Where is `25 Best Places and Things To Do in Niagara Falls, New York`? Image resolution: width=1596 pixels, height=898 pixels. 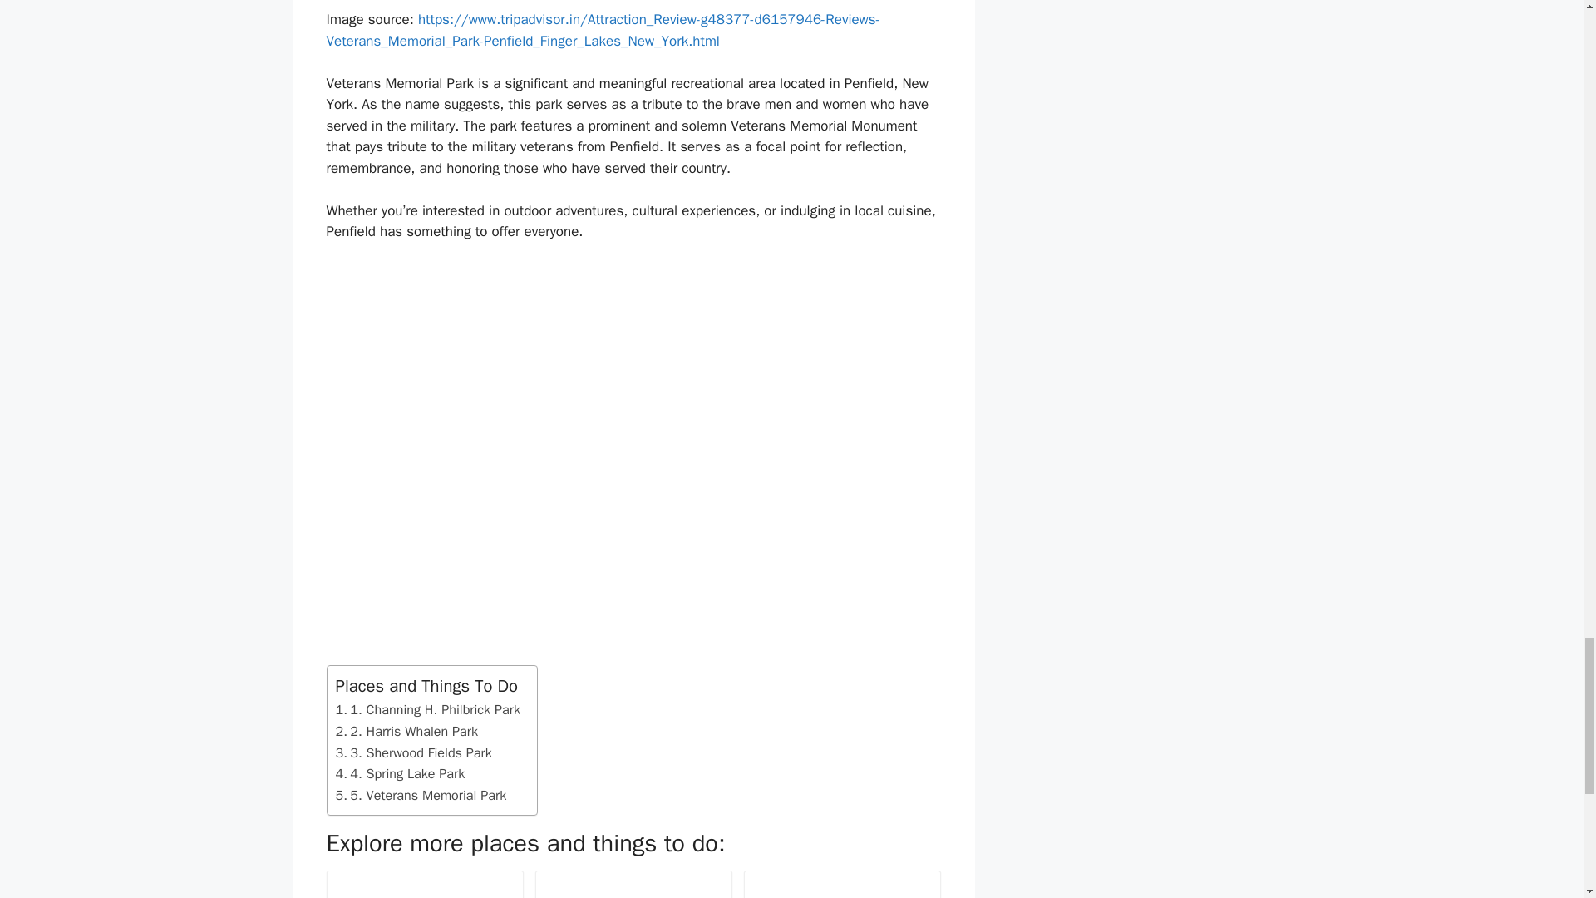
25 Best Places and Things To Do in Niagara Falls, New York is located at coordinates (842, 886).